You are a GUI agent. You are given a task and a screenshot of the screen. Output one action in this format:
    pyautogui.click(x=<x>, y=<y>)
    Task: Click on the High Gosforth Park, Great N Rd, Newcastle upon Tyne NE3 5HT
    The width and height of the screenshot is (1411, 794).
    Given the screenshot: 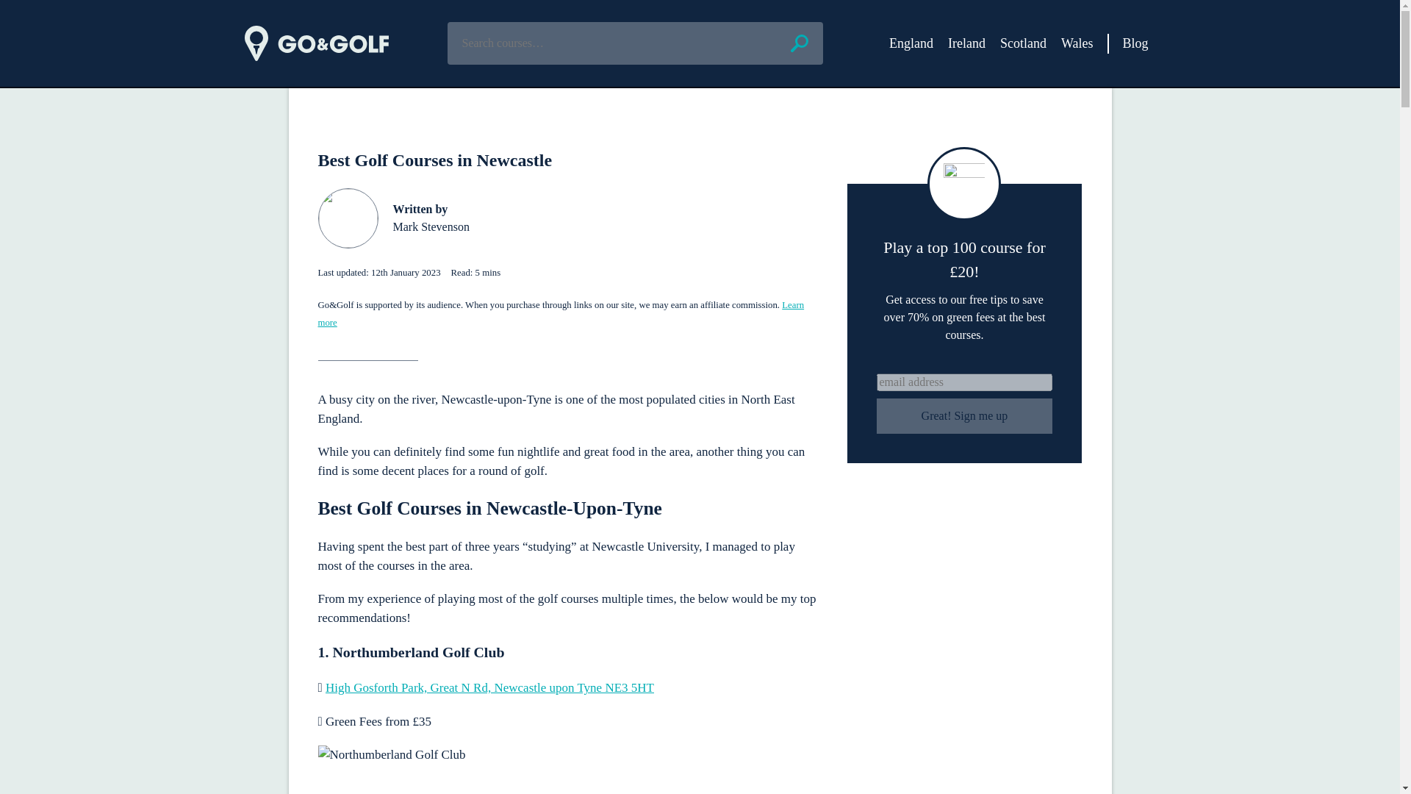 What is the action you would take?
    pyautogui.click(x=489, y=687)
    